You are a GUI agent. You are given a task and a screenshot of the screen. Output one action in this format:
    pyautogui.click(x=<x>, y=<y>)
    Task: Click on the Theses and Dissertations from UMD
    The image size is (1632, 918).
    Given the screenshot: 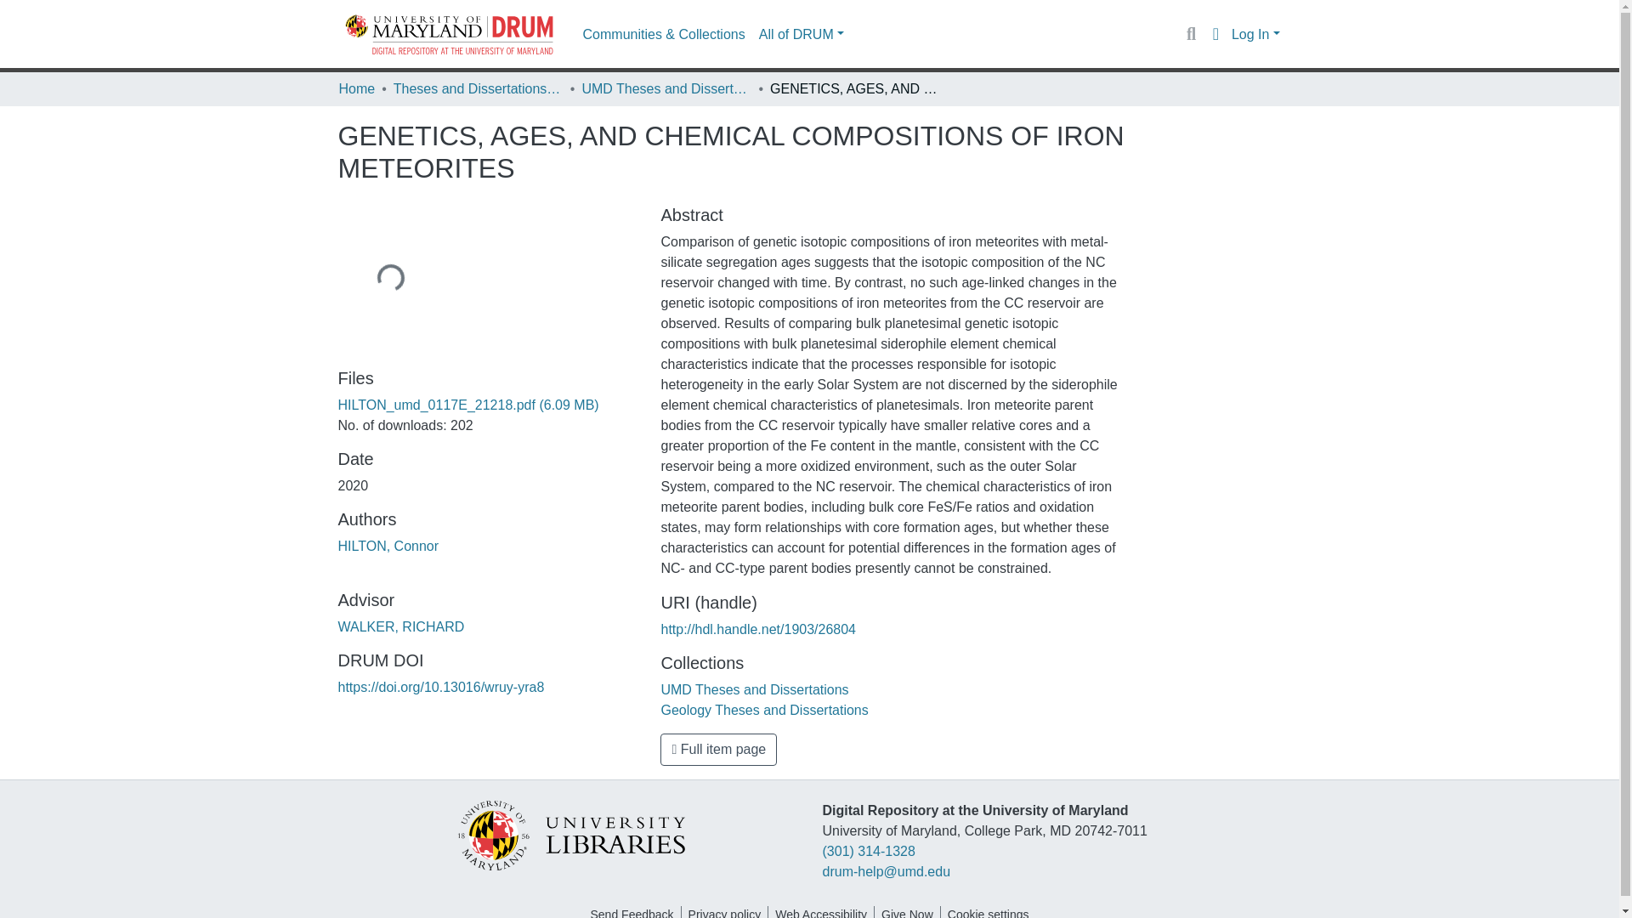 What is the action you would take?
    pyautogui.click(x=478, y=88)
    